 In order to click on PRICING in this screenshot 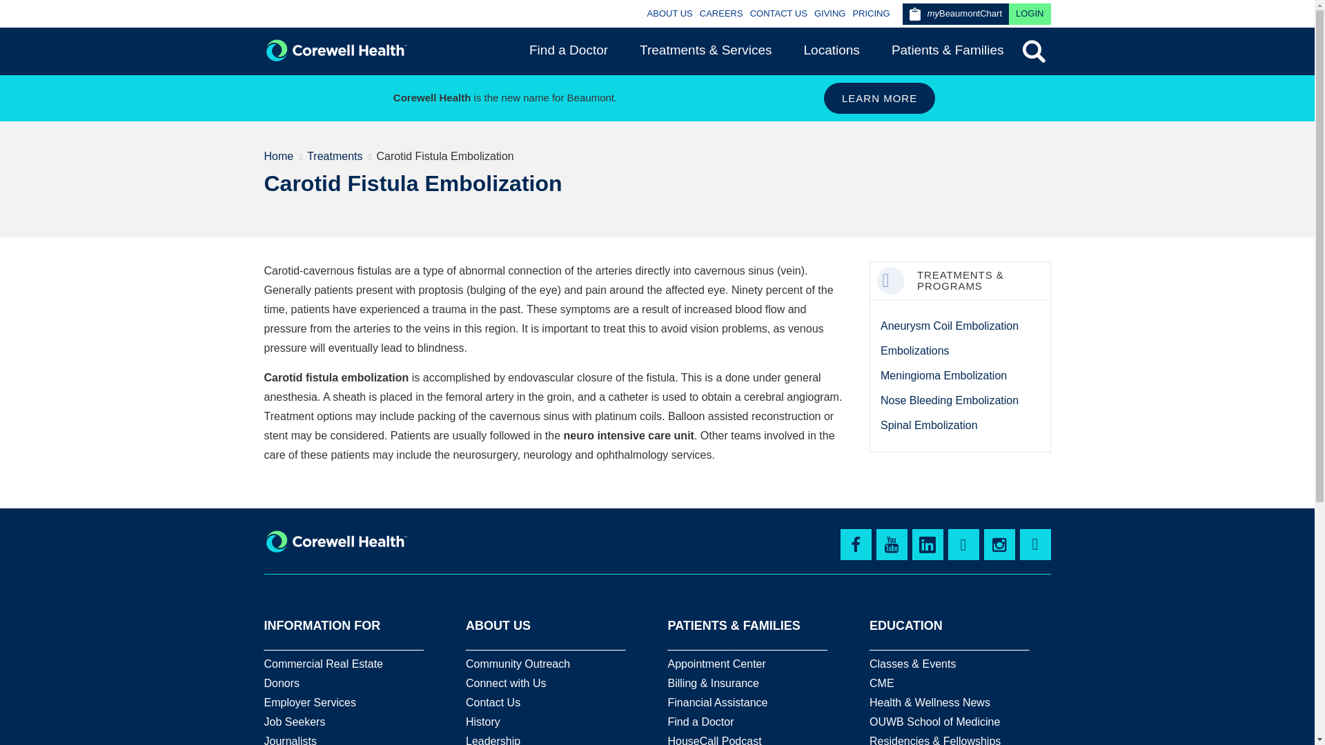, I will do `click(870, 13)`.